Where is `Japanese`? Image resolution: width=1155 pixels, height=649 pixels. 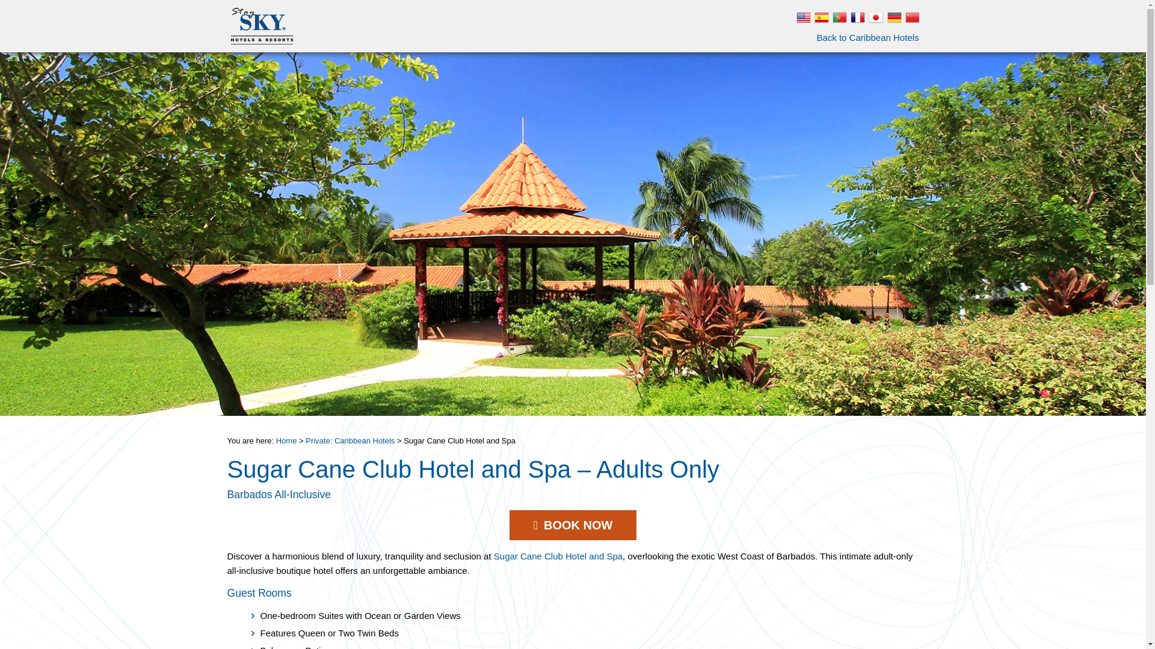 Japanese is located at coordinates (892, 17).